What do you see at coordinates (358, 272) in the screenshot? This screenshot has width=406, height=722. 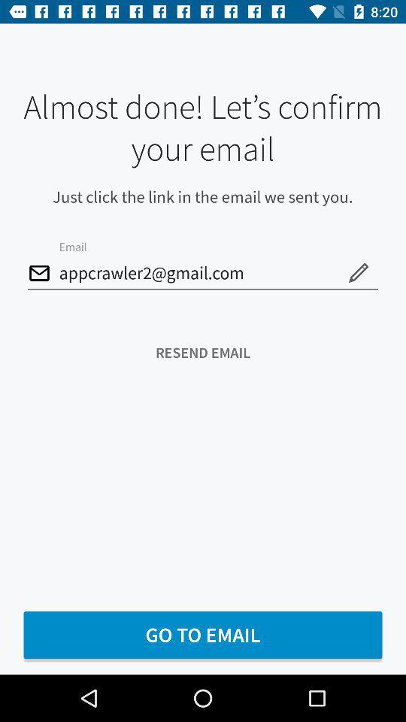 I see `choose icon on the right` at bounding box center [358, 272].